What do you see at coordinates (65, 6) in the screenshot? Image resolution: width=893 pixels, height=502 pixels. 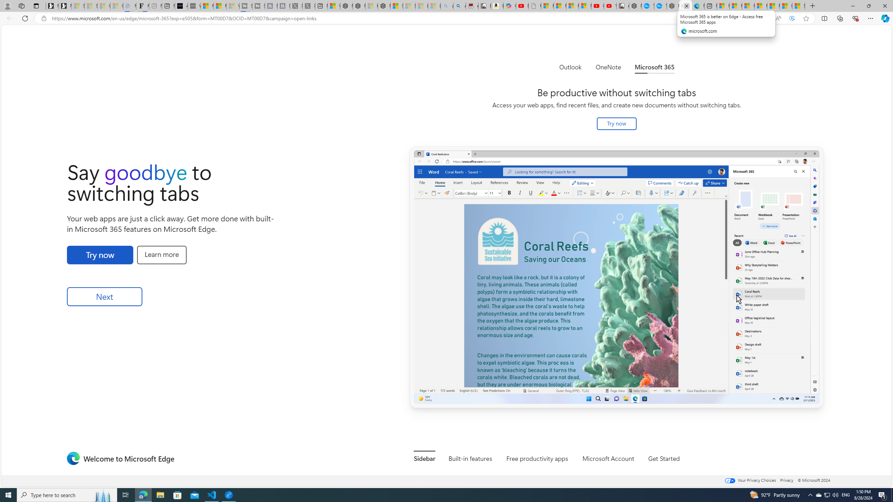 I see `Newsletter Sign Up` at bounding box center [65, 6].